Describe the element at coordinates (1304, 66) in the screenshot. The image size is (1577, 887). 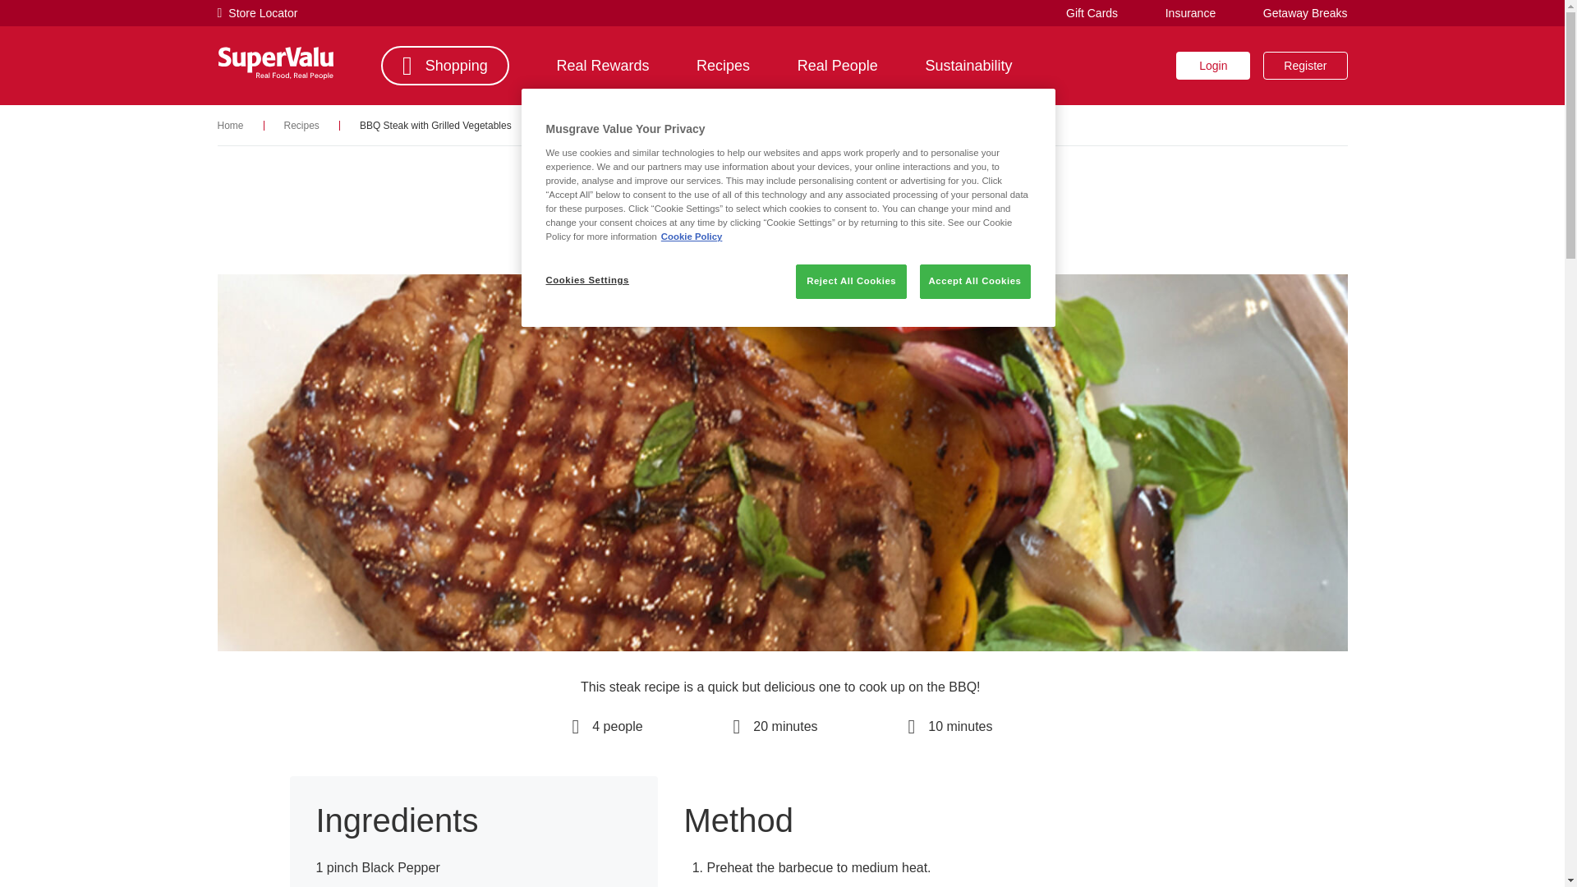
I see `Register` at that location.